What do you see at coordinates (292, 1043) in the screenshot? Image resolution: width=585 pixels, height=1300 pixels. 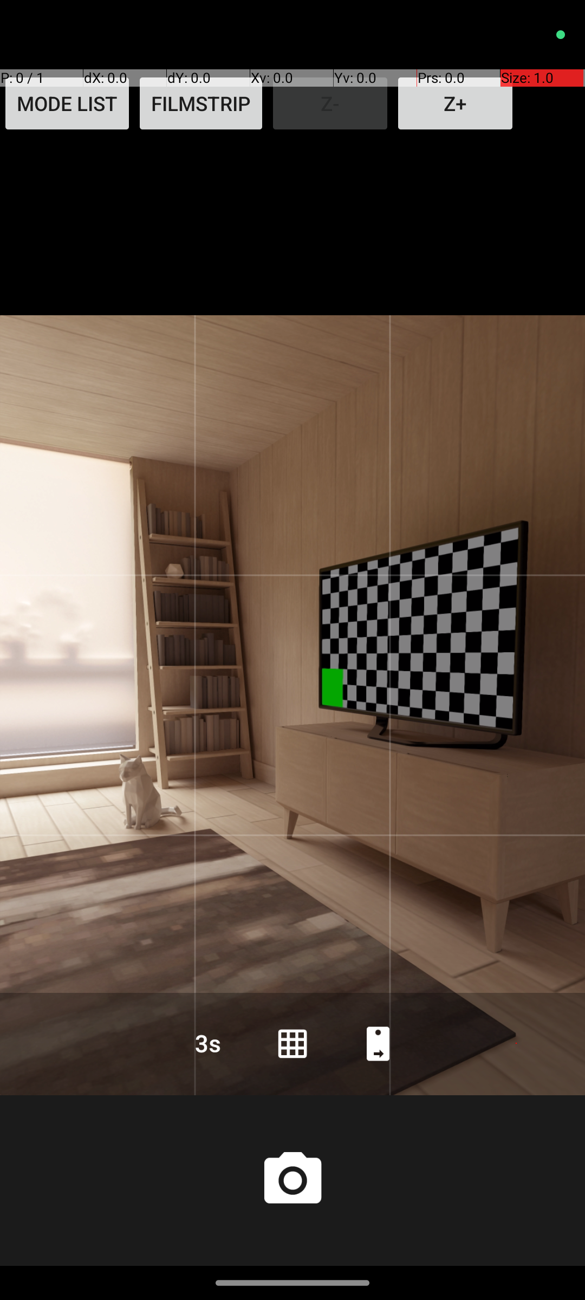 I see `Grid lines on` at bounding box center [292, 1043].